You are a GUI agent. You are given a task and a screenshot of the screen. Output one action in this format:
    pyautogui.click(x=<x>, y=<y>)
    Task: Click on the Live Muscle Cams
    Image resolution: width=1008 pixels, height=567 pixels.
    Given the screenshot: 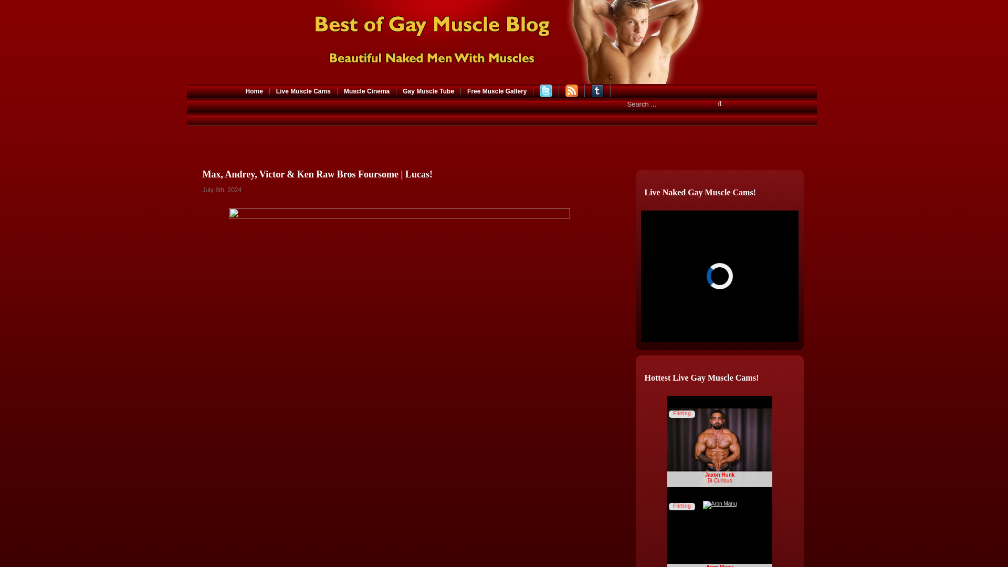 What is the action you would take?
    pyautogui.click(x=303, y=91)
    